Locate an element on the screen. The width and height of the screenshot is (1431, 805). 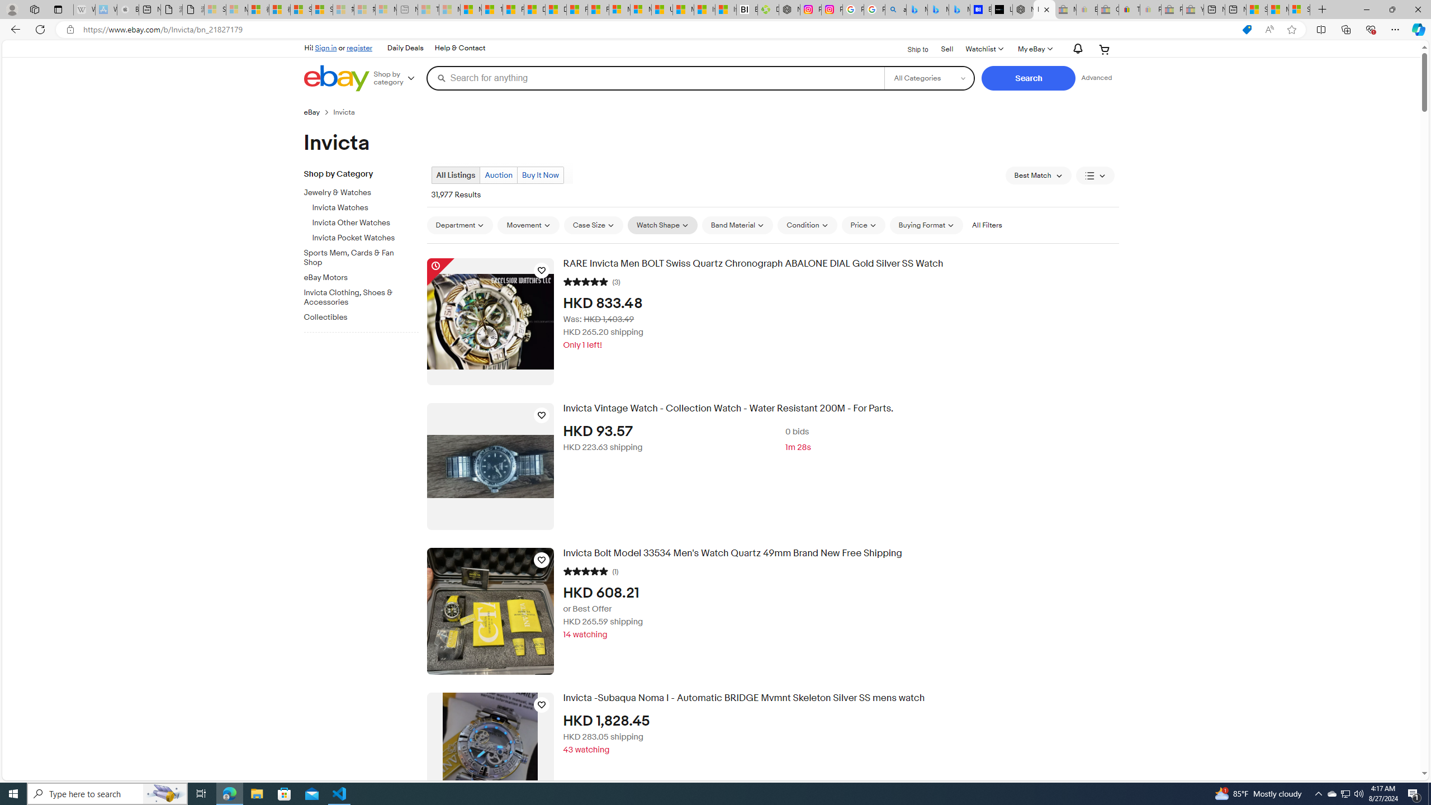
Band Material is located at coordinates (737, 225).